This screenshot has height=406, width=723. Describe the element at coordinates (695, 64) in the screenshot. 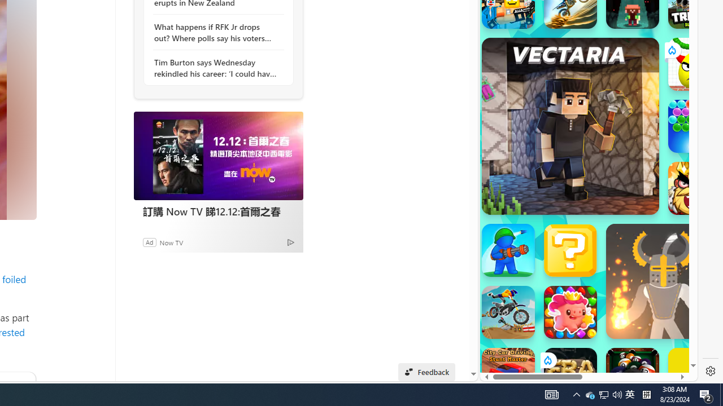

I see `Draw To Smash: Logic Puzzle` at that location.